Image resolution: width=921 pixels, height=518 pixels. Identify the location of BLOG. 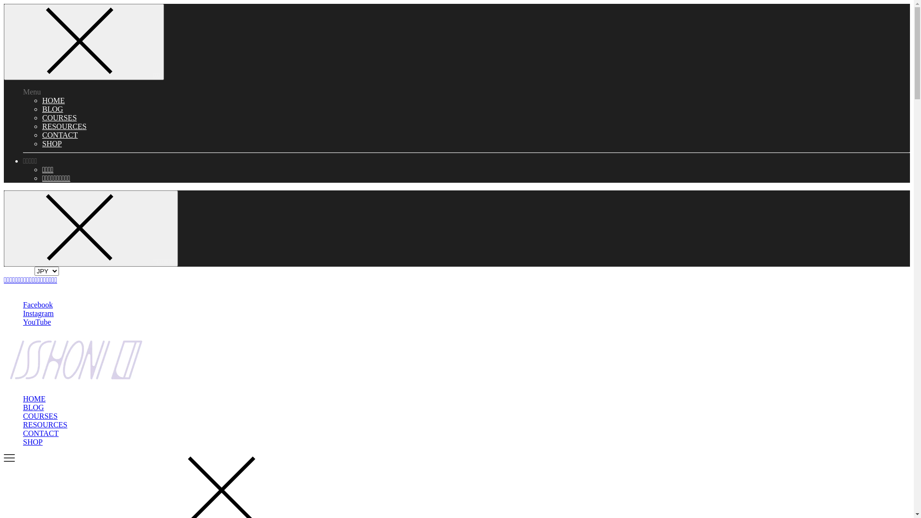
(53, 109).